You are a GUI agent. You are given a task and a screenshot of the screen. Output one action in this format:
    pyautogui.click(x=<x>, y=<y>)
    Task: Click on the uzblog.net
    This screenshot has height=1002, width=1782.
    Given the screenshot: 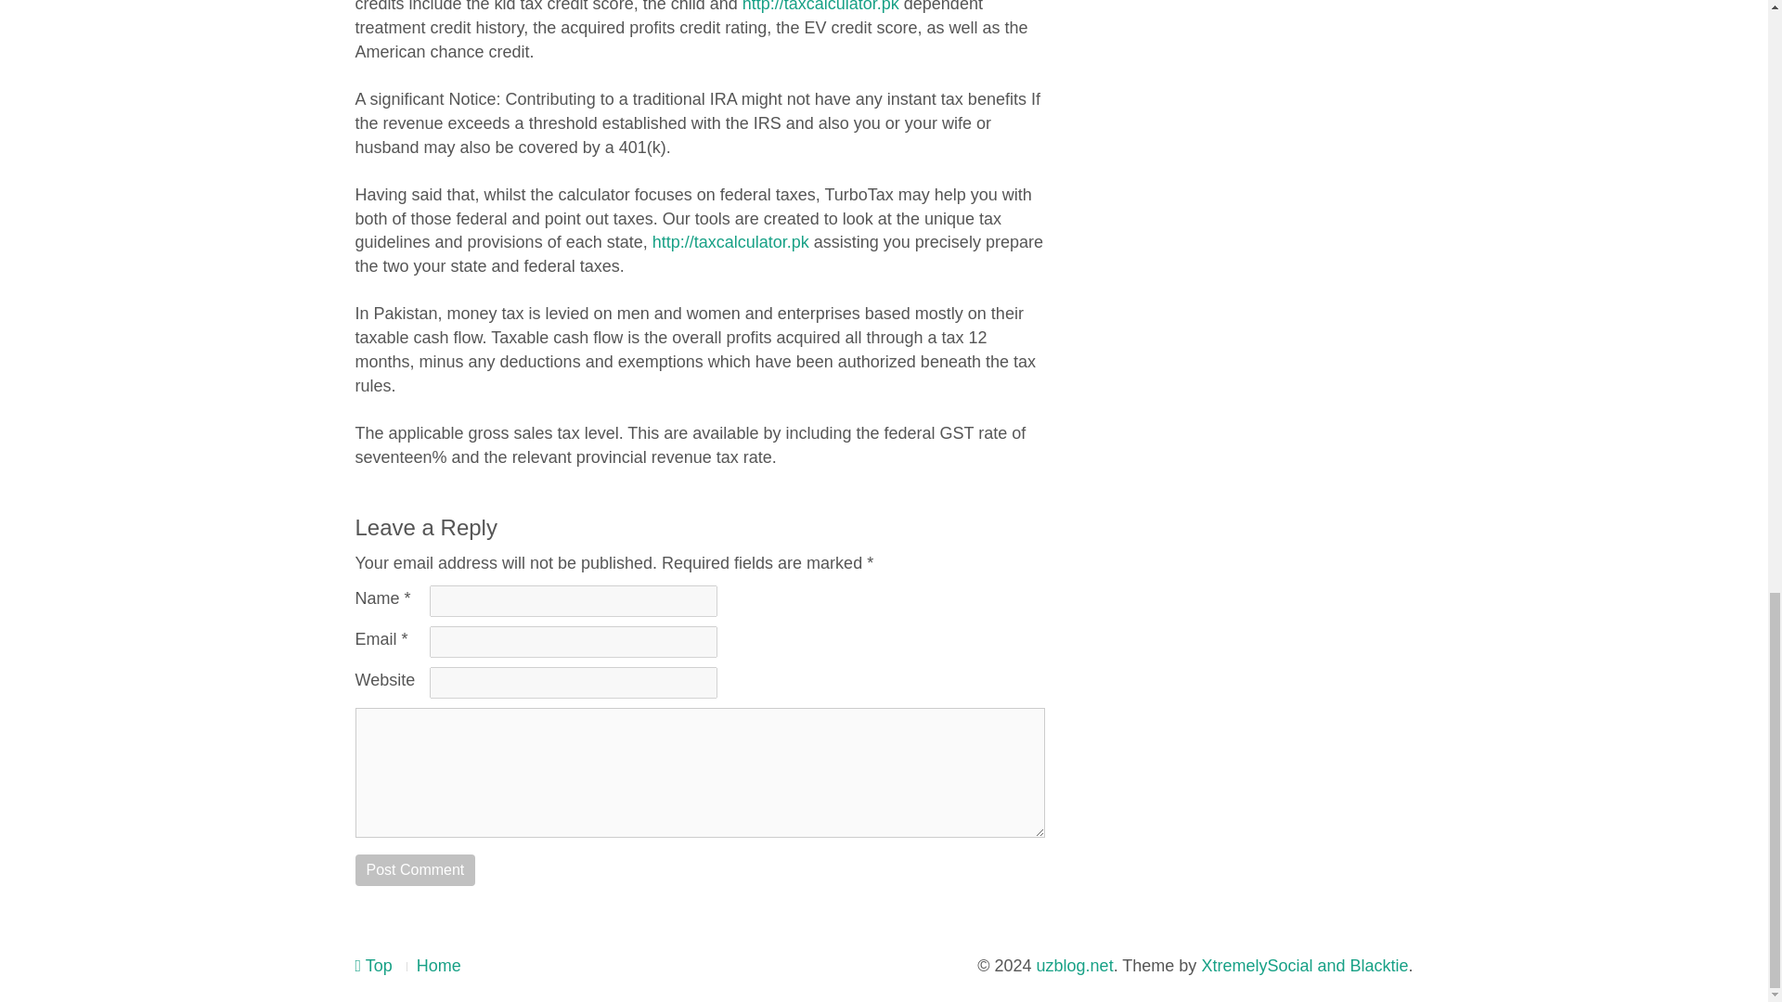 What is the action you would take?
    pyautogui.click(x=1075, y=965)
    